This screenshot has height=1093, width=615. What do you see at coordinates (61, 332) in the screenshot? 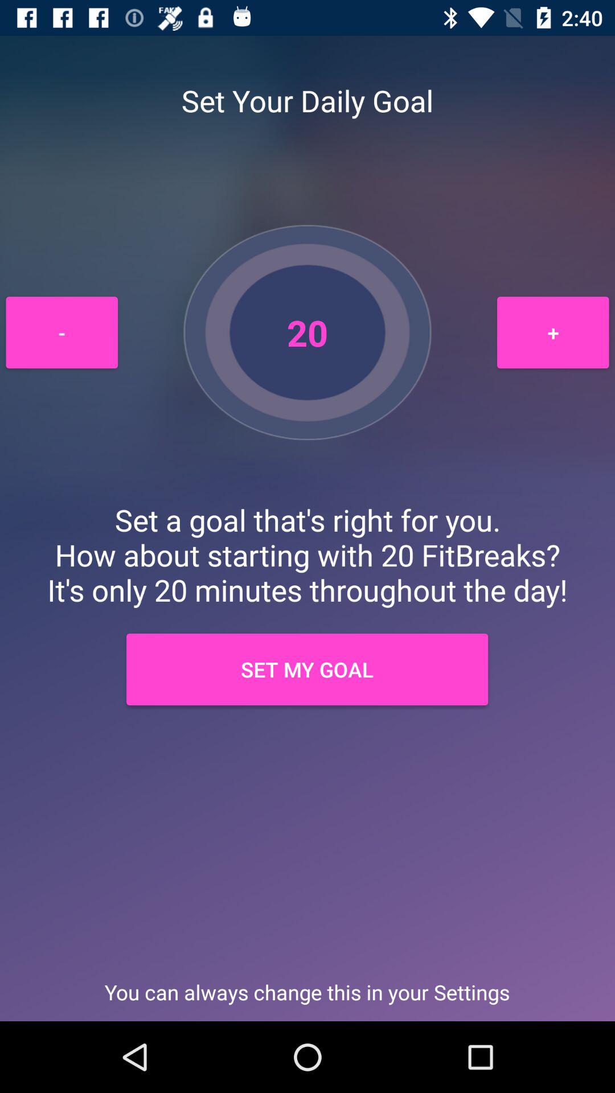
I see `launch - at the top left corner` at bounding box center [61, 332].